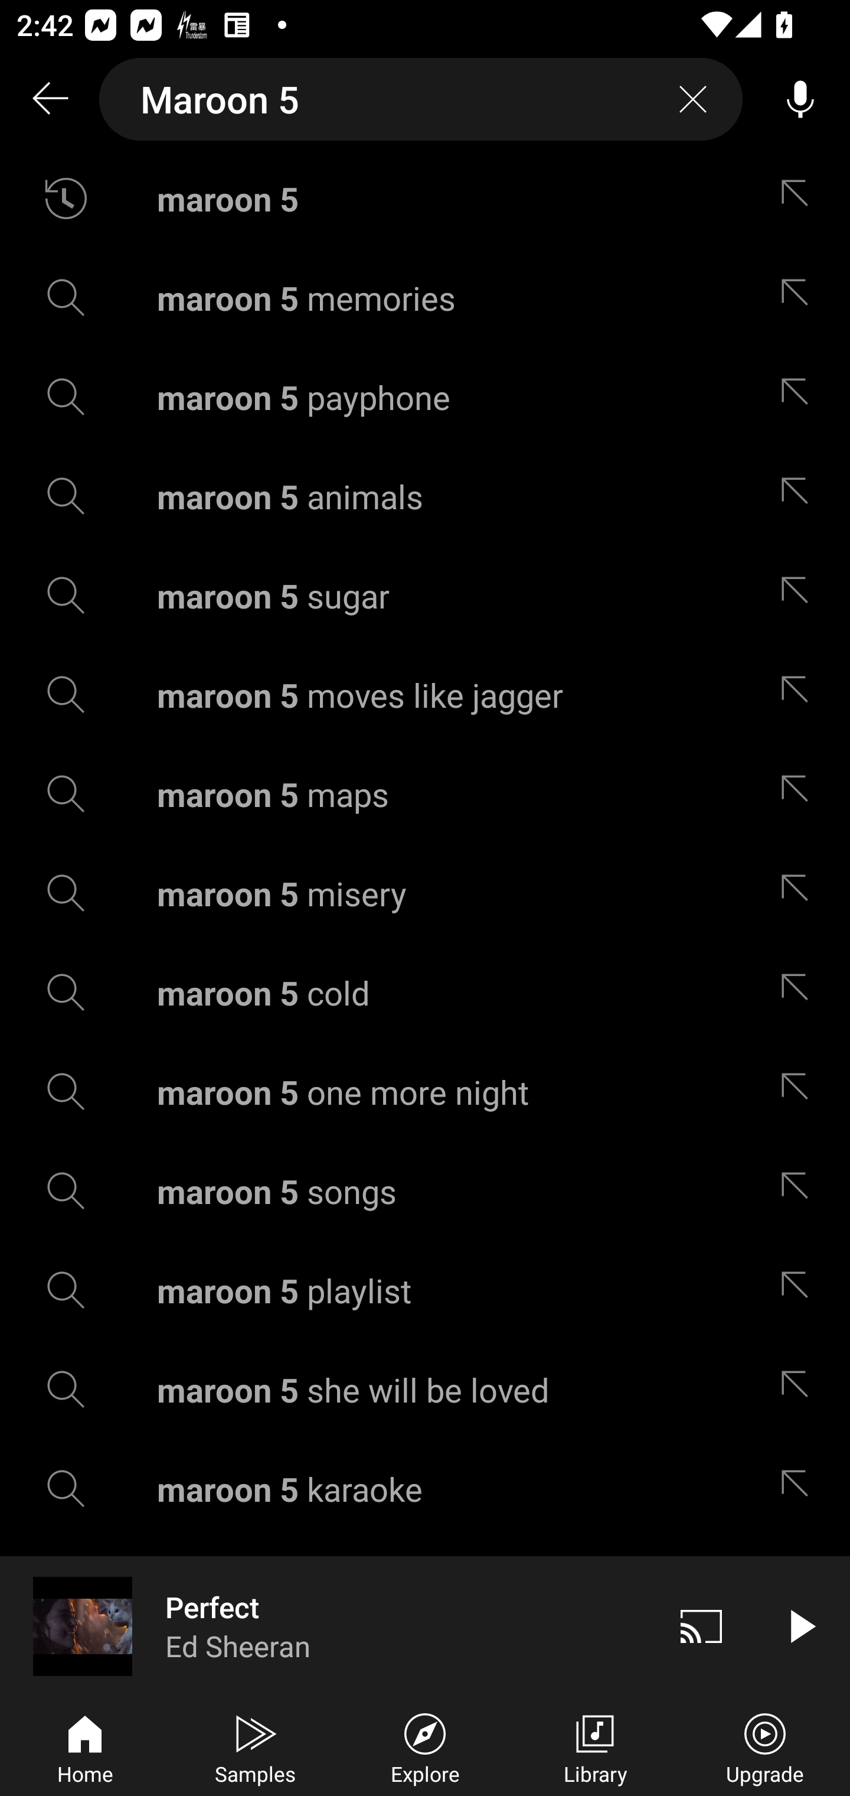 The image size is (850, 1796). Describe the element at coordinates (800, 1626) in the screenshot. I see `Play video` at that location.